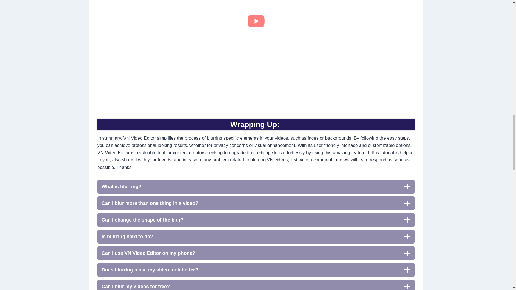 The width and height of the screenshot is (516, 290). I want to click on Is blurring hard to do?, so click(256, 237).